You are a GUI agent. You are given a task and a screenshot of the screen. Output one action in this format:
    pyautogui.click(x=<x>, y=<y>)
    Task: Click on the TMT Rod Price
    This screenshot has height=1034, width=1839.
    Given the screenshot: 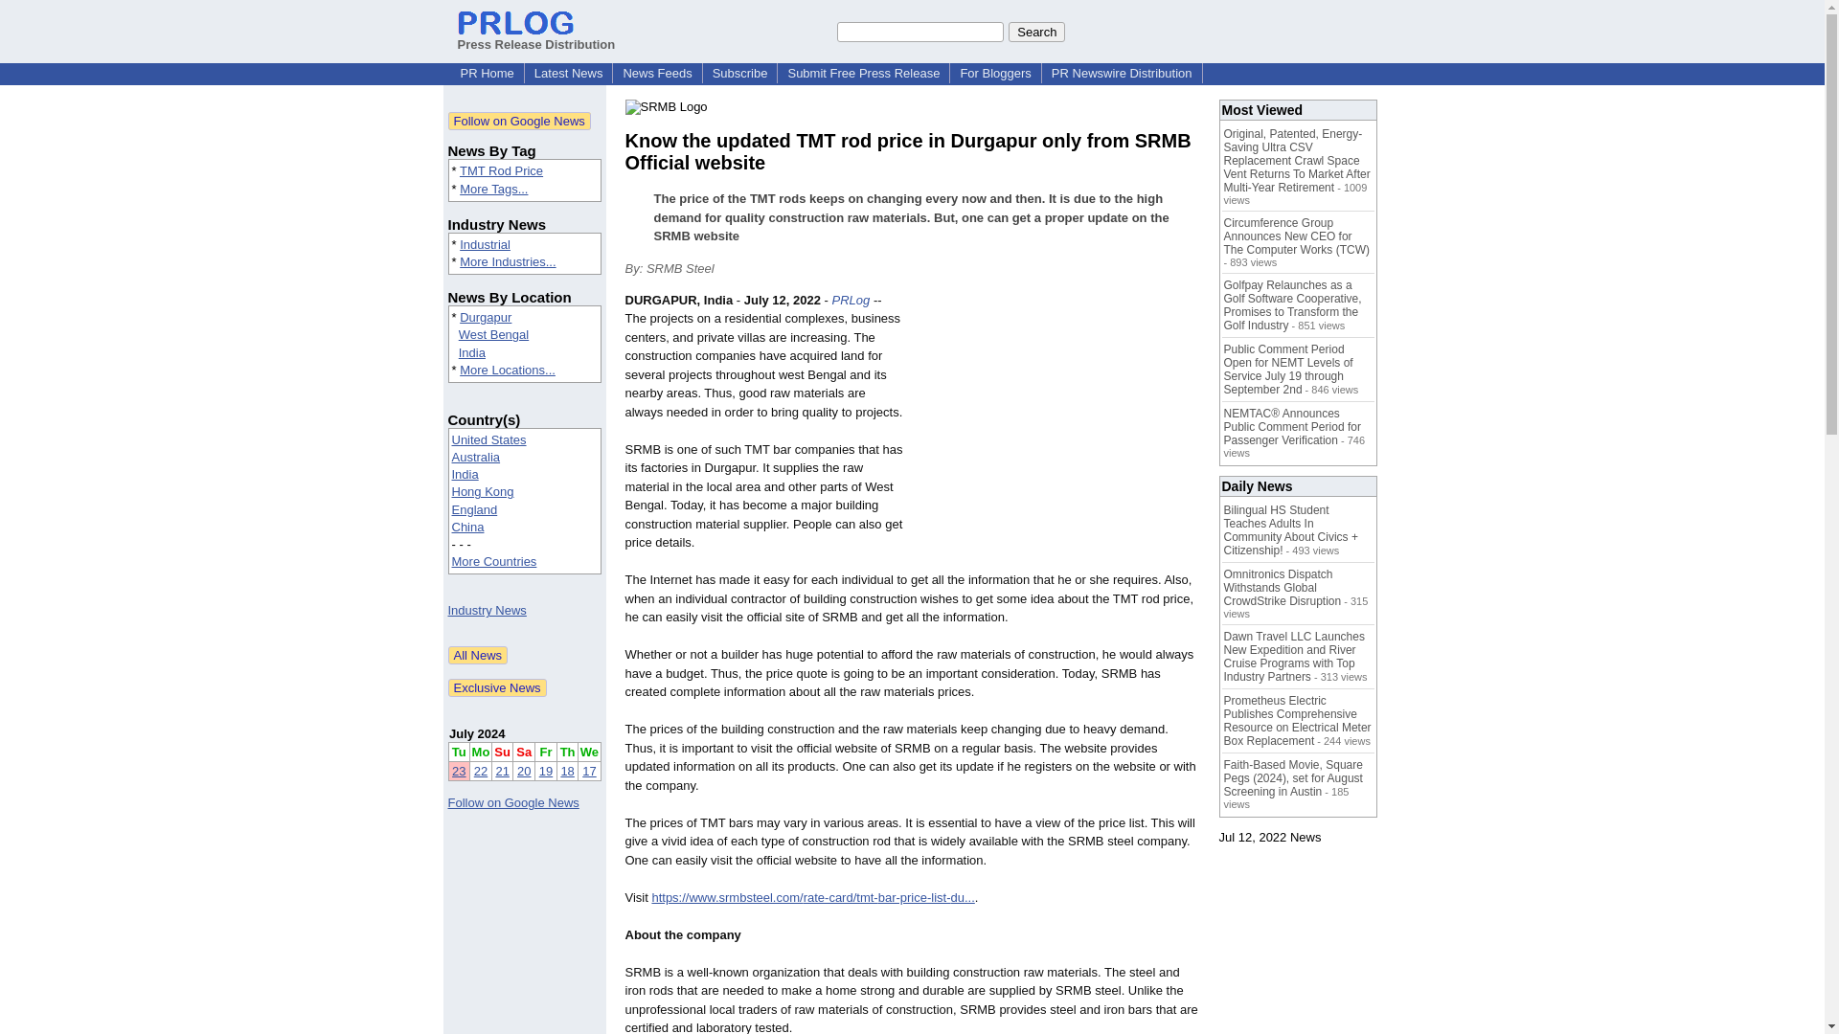 What is the action you would take?
    pyautogui.click(x=501, y=170)
    